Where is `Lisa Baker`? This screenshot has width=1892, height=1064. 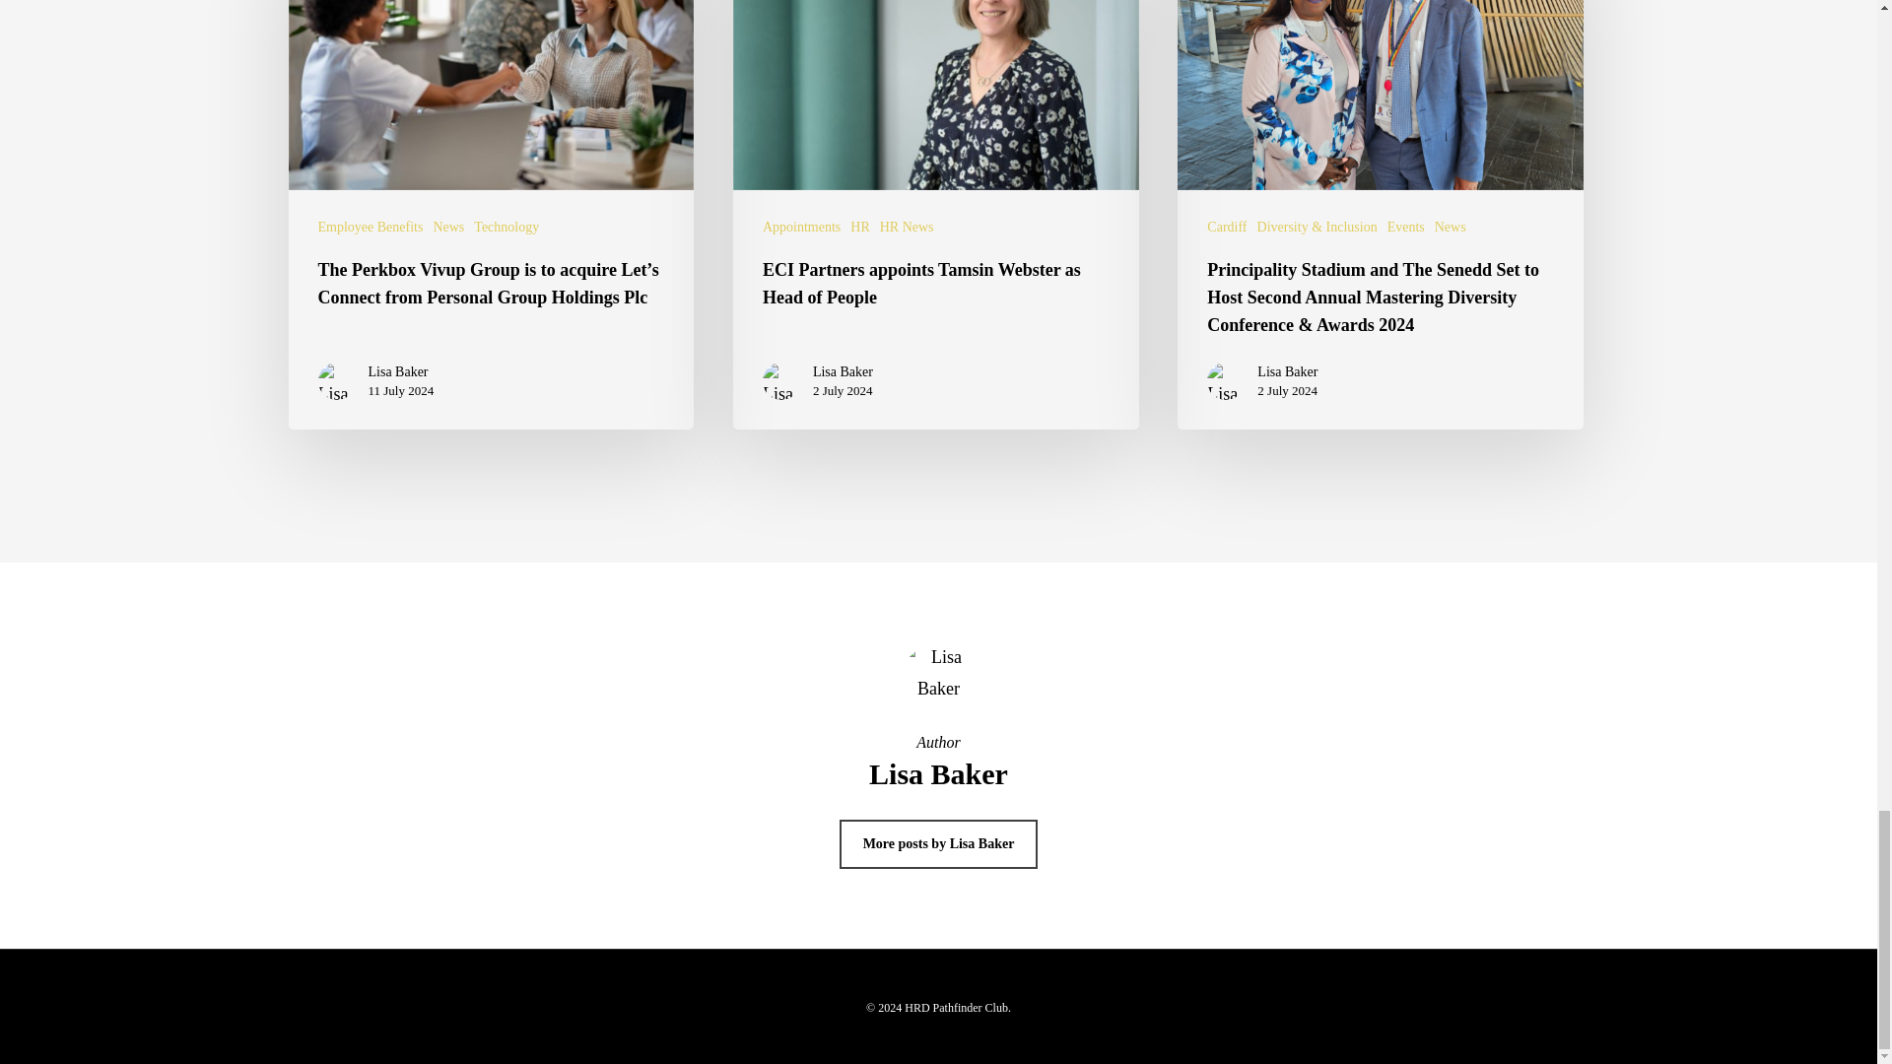 Lisa Baker is located at coordinates (402, 372).